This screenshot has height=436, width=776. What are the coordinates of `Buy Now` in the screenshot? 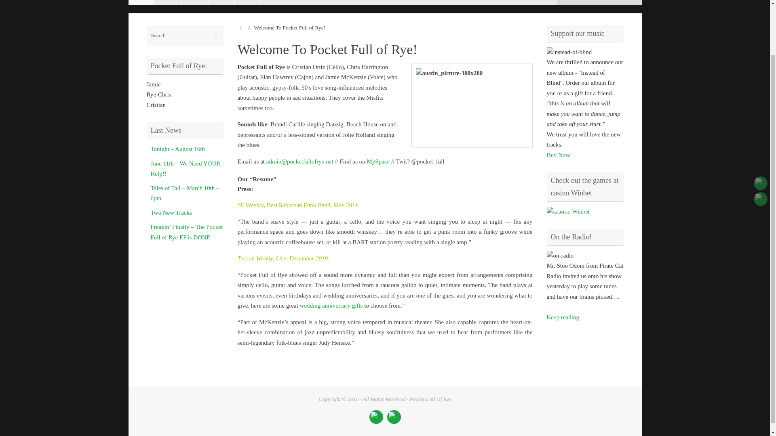 It's located at (558, 155).